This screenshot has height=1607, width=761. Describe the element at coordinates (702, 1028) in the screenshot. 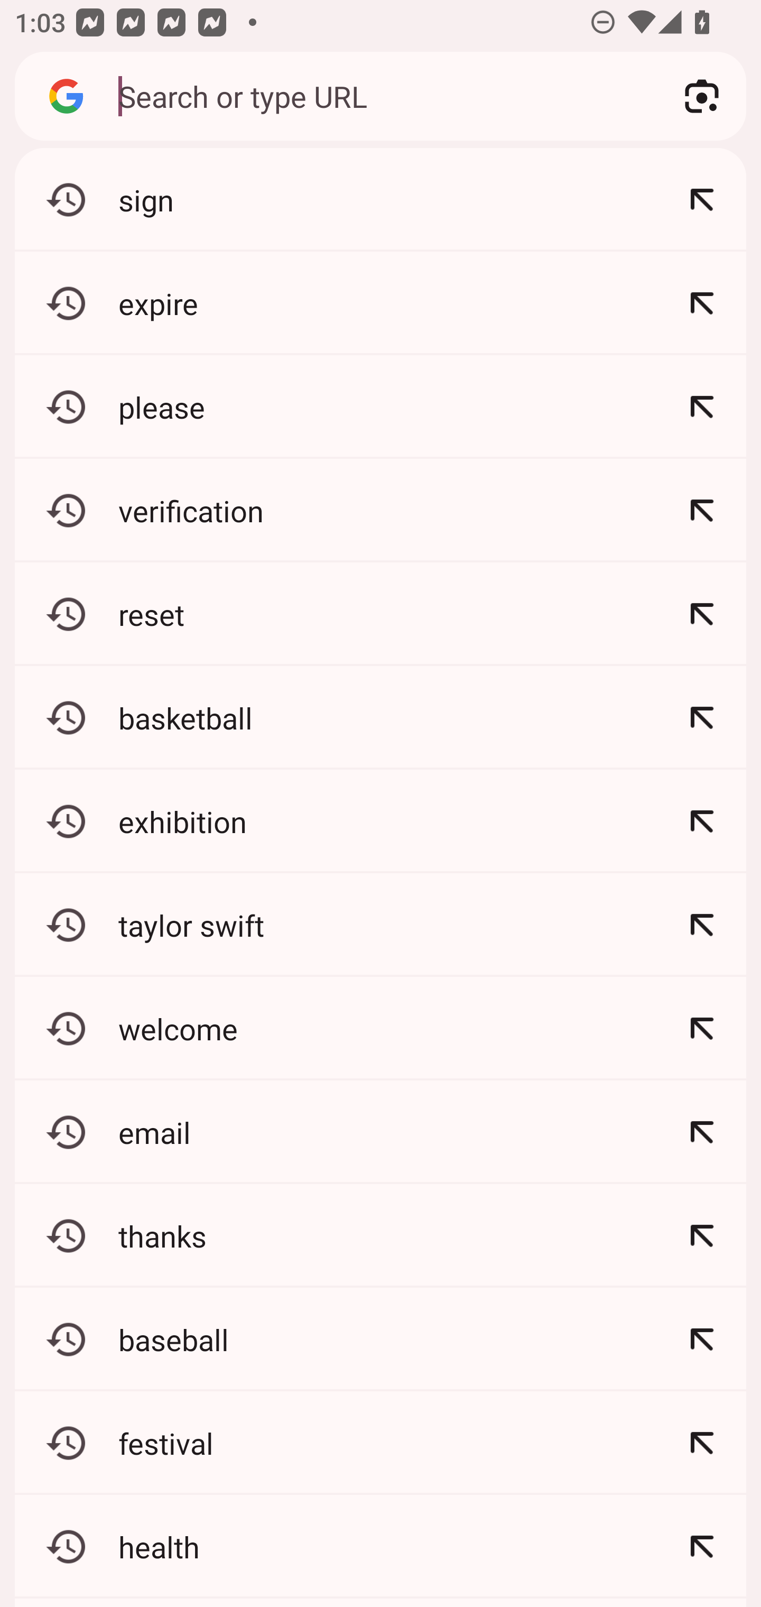

I see `Refine: welcome` at that location.